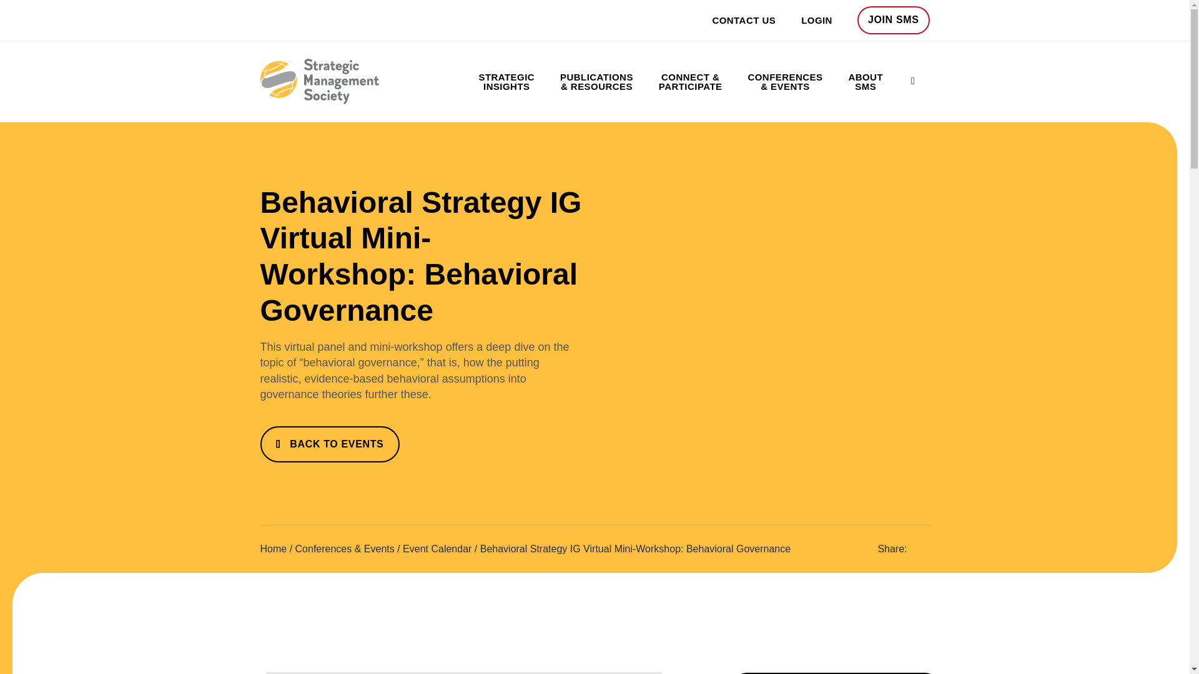 The width and height of the screenshot is (1199, 674). What do you see at coordinates (893, 20) in the screenshot?
I see `JOIN SMS` at bounding box center [893, 20].